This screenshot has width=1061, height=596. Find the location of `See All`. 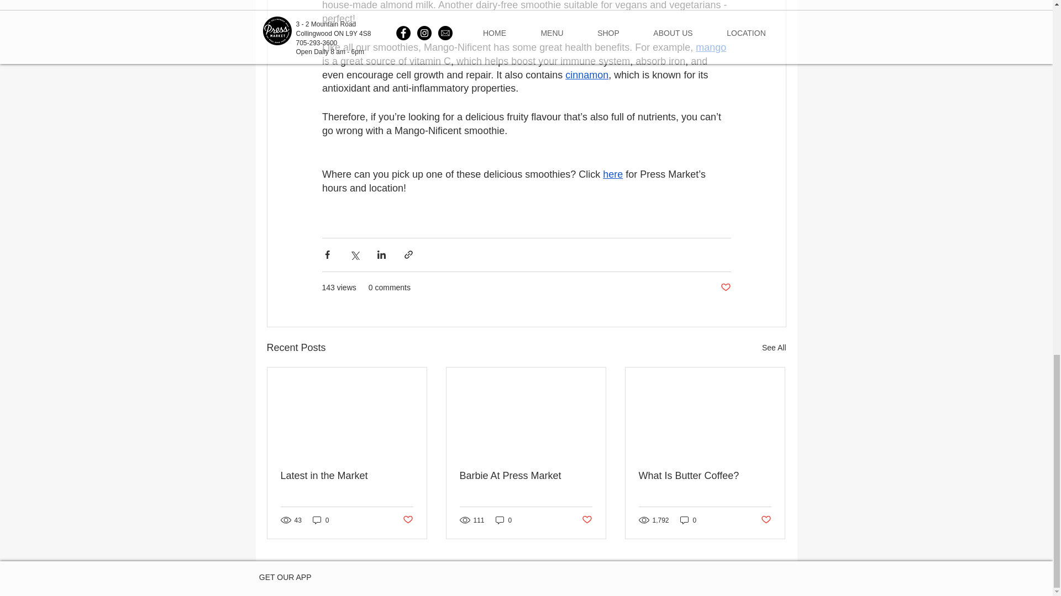

See All is located at coordinates (774, 348).